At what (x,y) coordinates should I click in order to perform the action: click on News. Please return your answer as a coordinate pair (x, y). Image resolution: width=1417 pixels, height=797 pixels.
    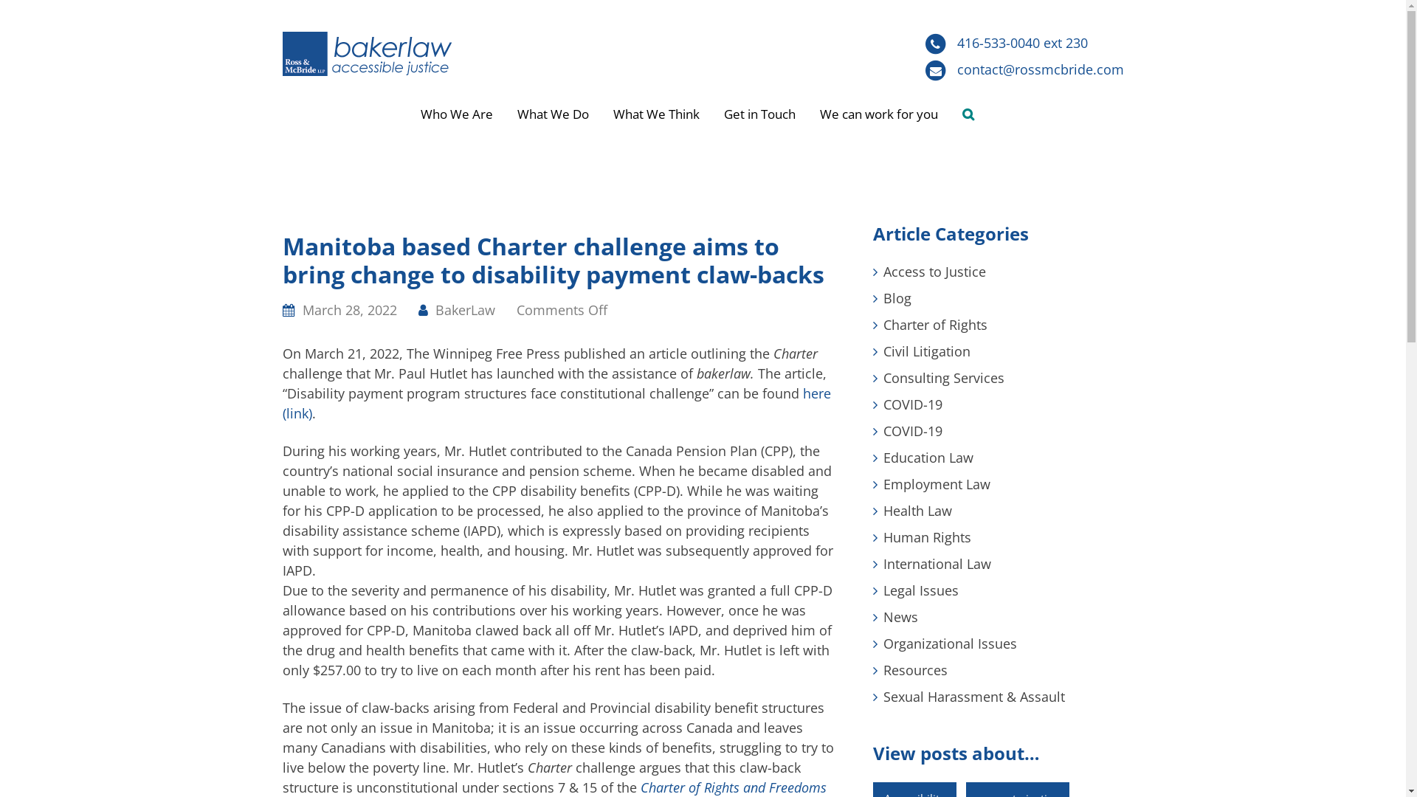
    Looking at the image, I should click on (900, 617).